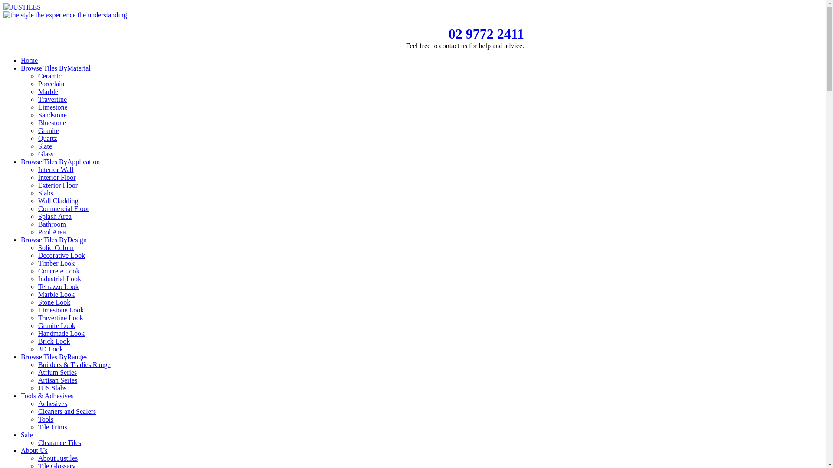 The image size is (833, 468). Describe the element at coordinates (34, 451) in the screenshot. I see `About Us` at that location.